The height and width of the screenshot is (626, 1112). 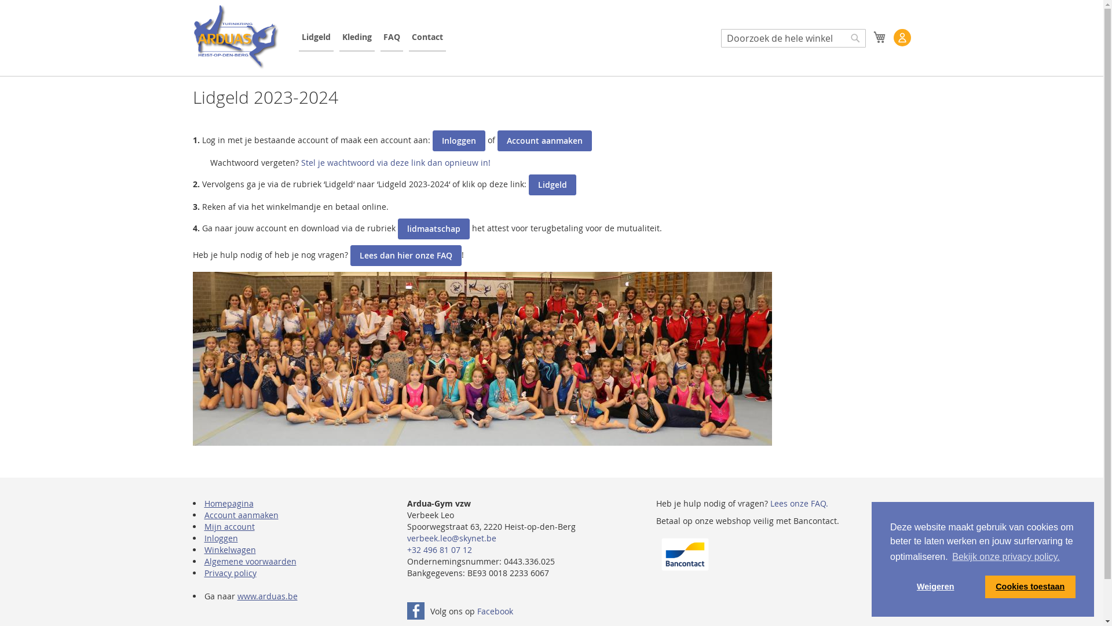 What do you see at coordinates (241, 515) in the screenshot?
I see `Account aanmaken` at bounding box center [241, 515].